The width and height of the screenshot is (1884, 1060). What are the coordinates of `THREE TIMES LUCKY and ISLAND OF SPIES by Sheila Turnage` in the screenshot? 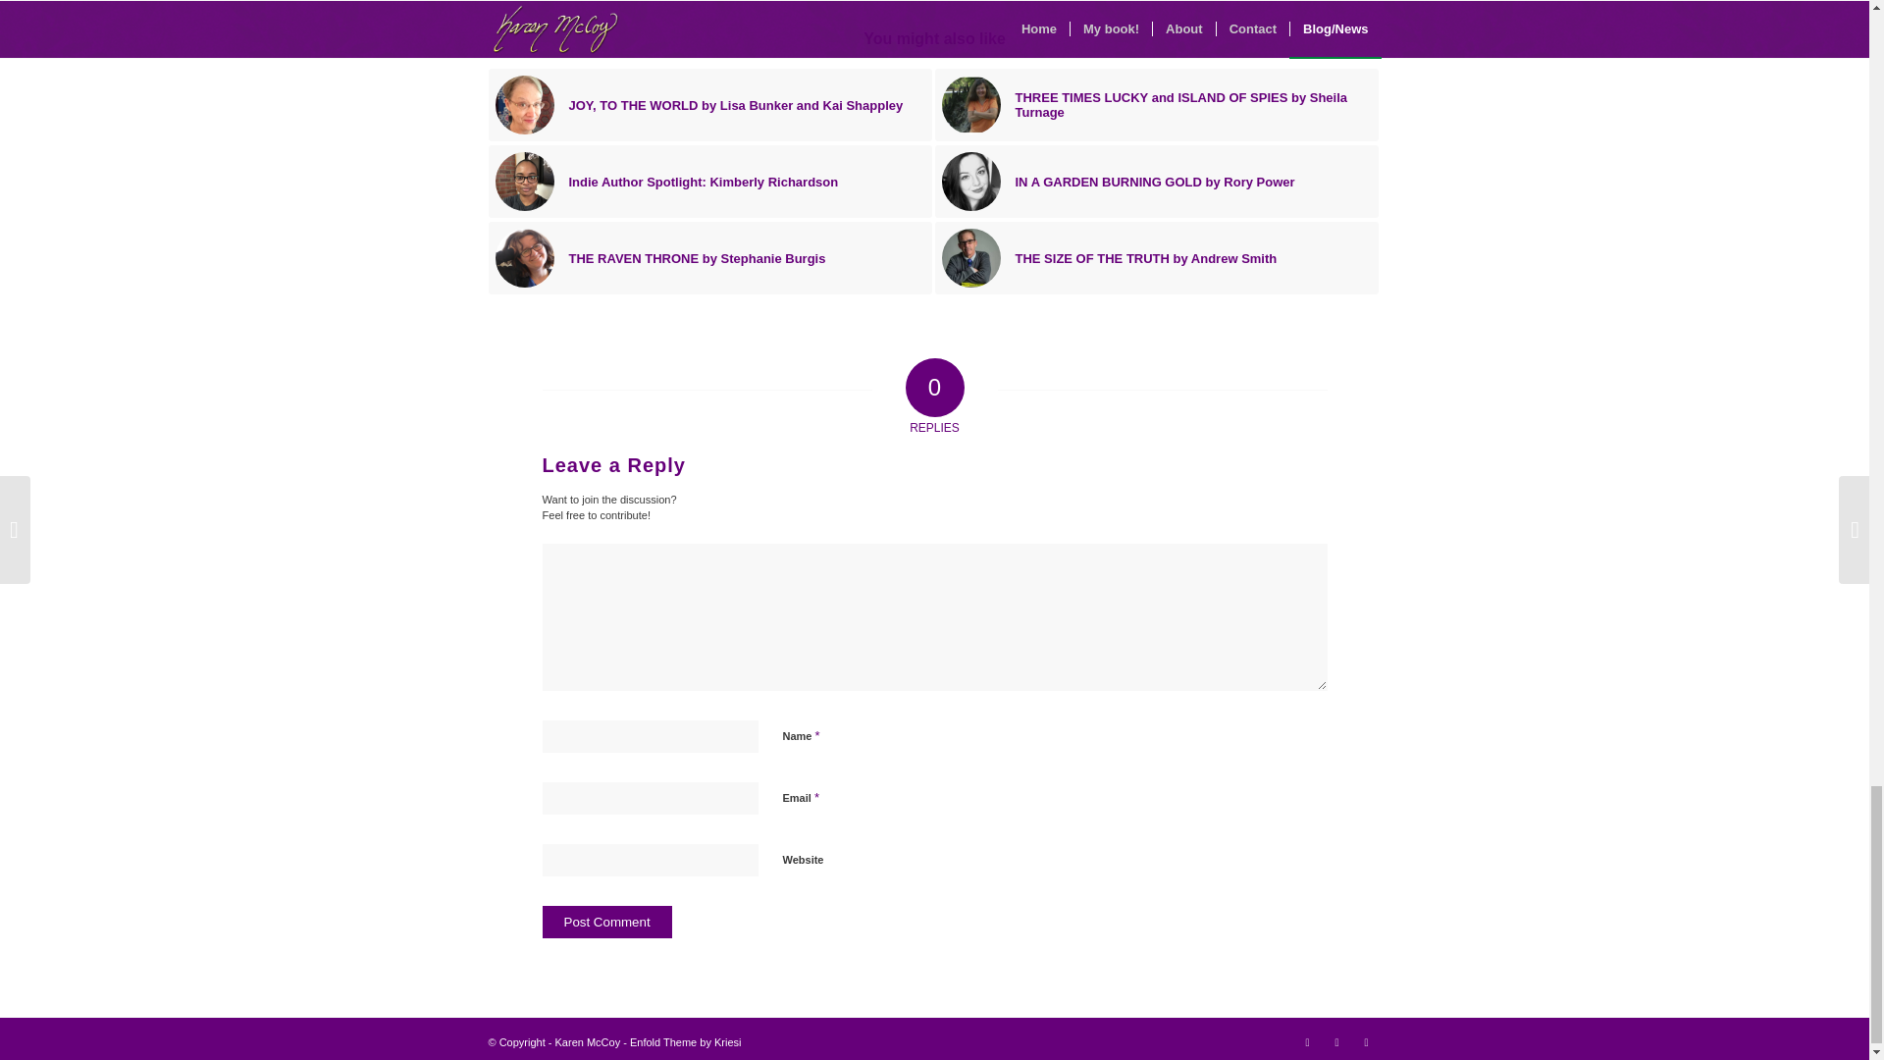 It's located at (1156, 104).